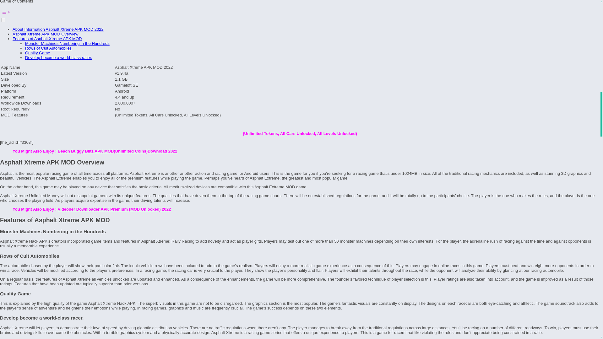  I want to click on on, so click(3, 20).